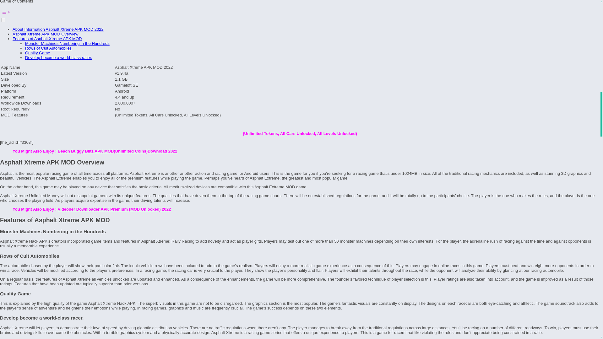  I want to click on on, so click(3, 20).